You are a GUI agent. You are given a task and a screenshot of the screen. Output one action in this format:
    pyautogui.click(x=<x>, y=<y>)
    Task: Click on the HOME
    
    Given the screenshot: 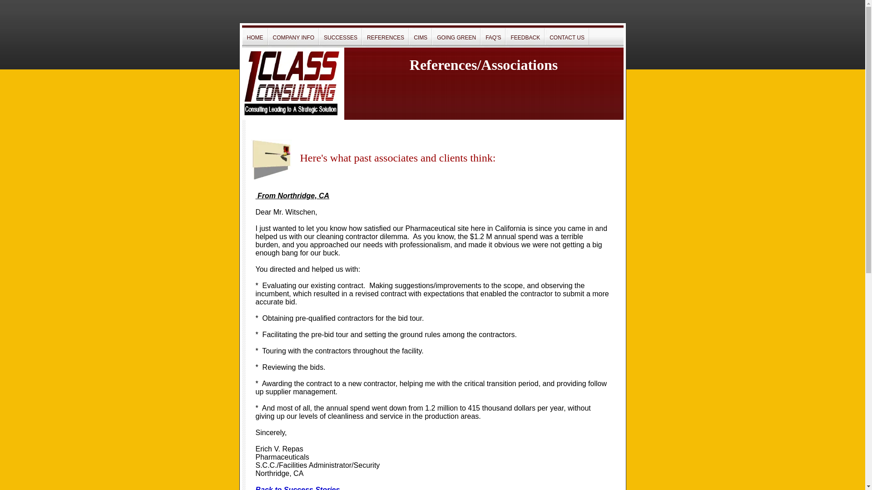 What is the action you would take?
    pyautogui.click(x=255, y=38)
    